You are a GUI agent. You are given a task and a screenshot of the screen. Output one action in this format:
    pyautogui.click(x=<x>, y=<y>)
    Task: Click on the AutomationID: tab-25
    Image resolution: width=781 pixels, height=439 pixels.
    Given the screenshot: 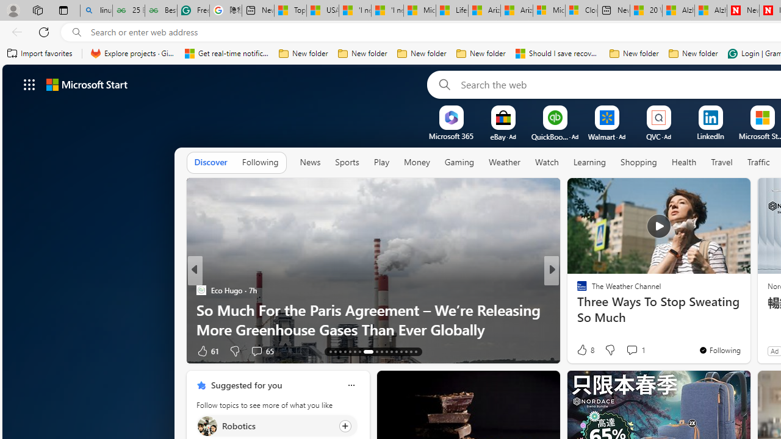 What is the action you would take?
    pyautogui.click(x=397, y=351)
    